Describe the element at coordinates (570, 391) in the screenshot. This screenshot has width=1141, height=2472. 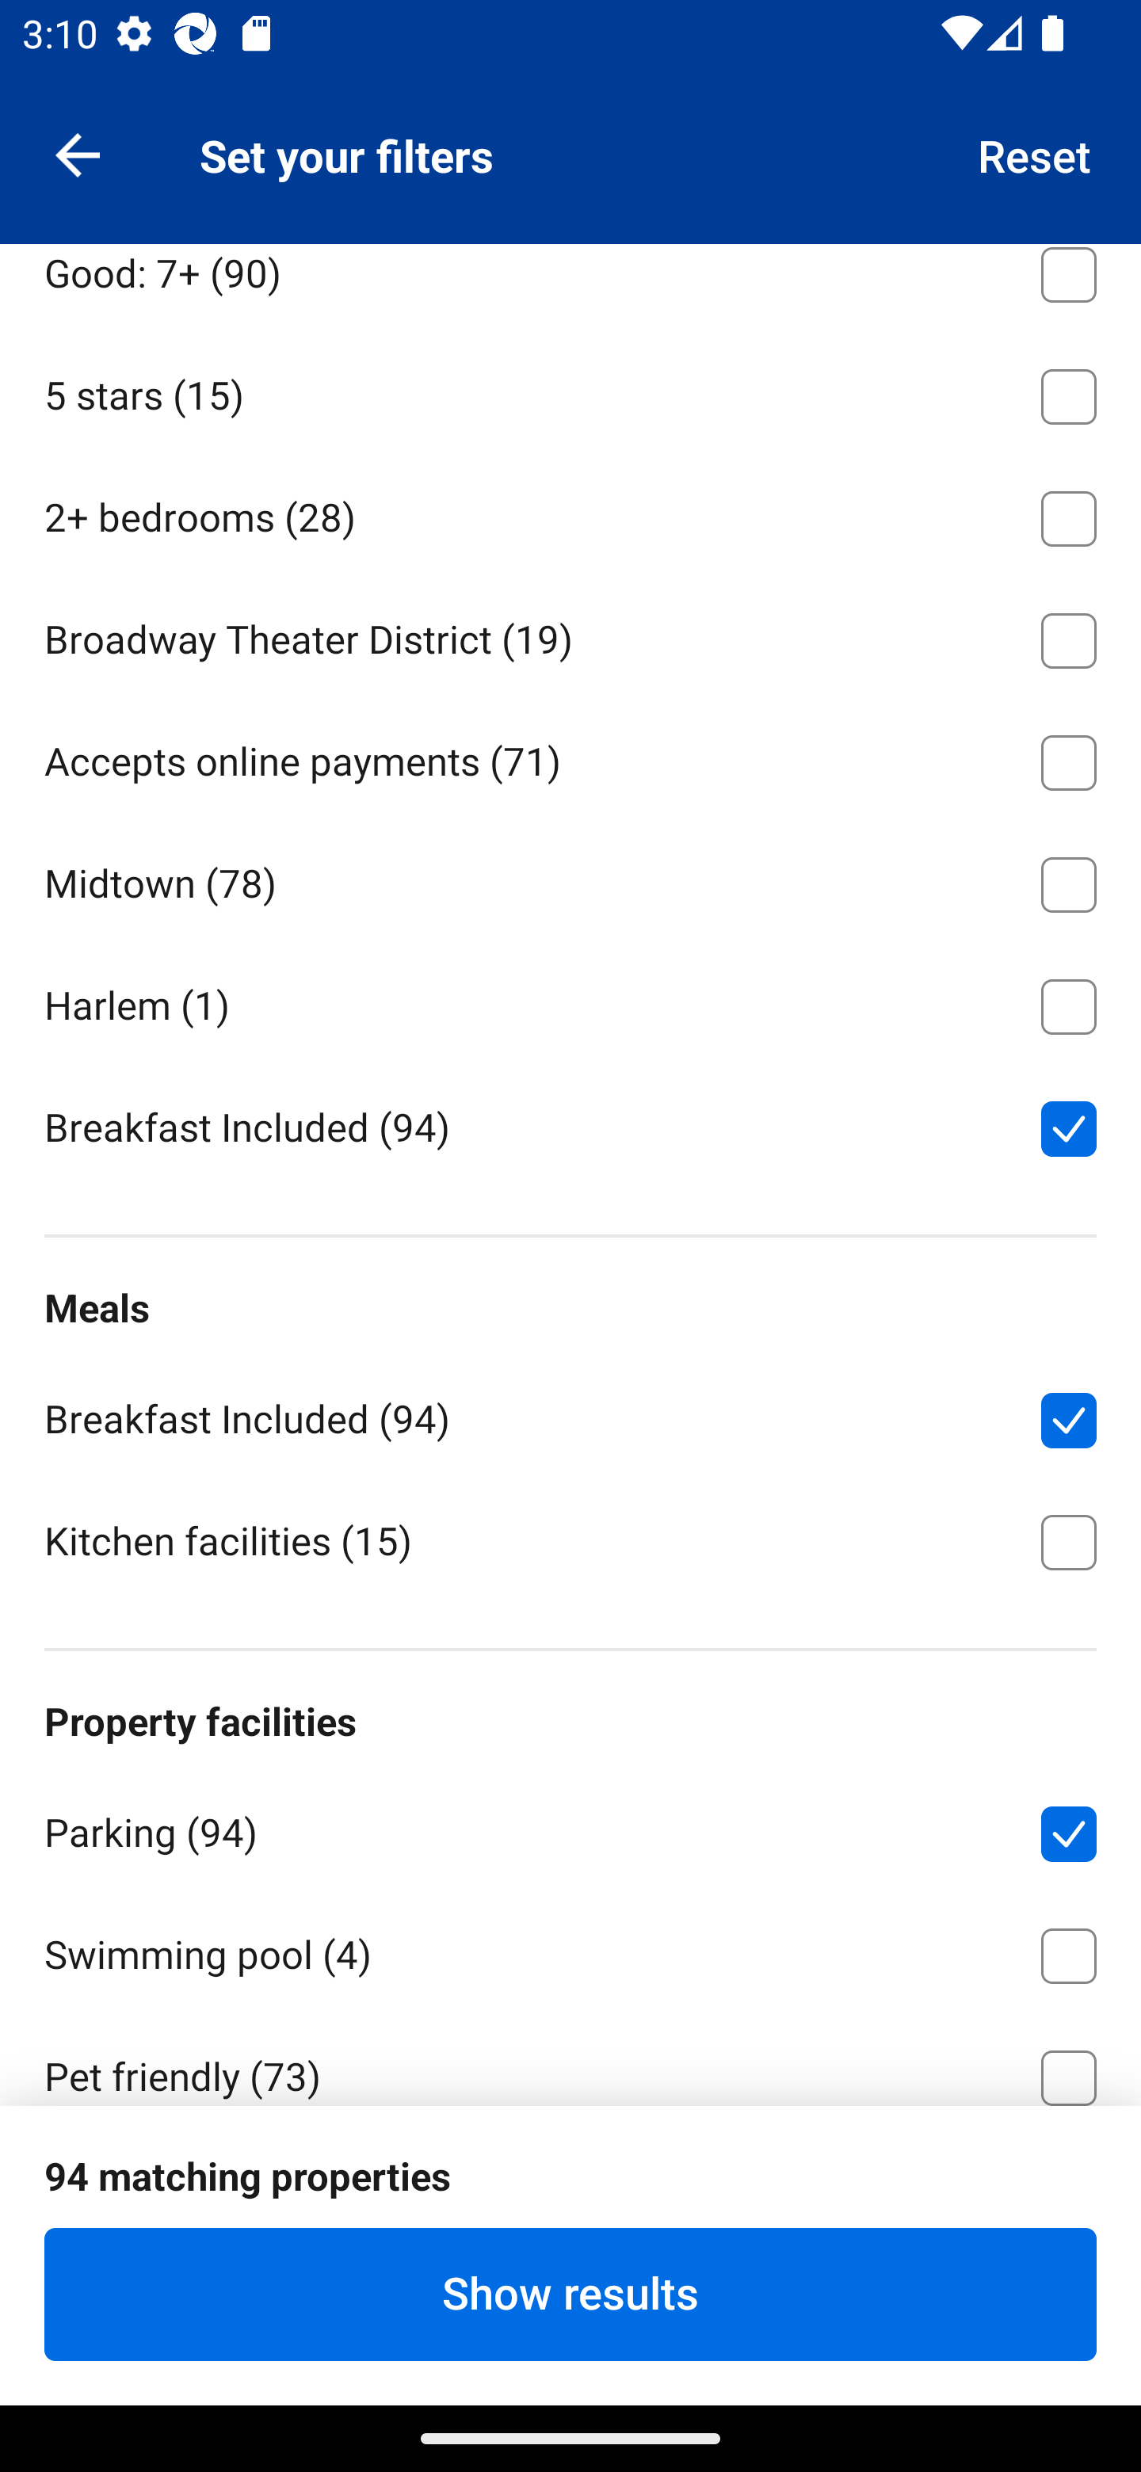
I see `5 stars ⁦(15)` at that location.